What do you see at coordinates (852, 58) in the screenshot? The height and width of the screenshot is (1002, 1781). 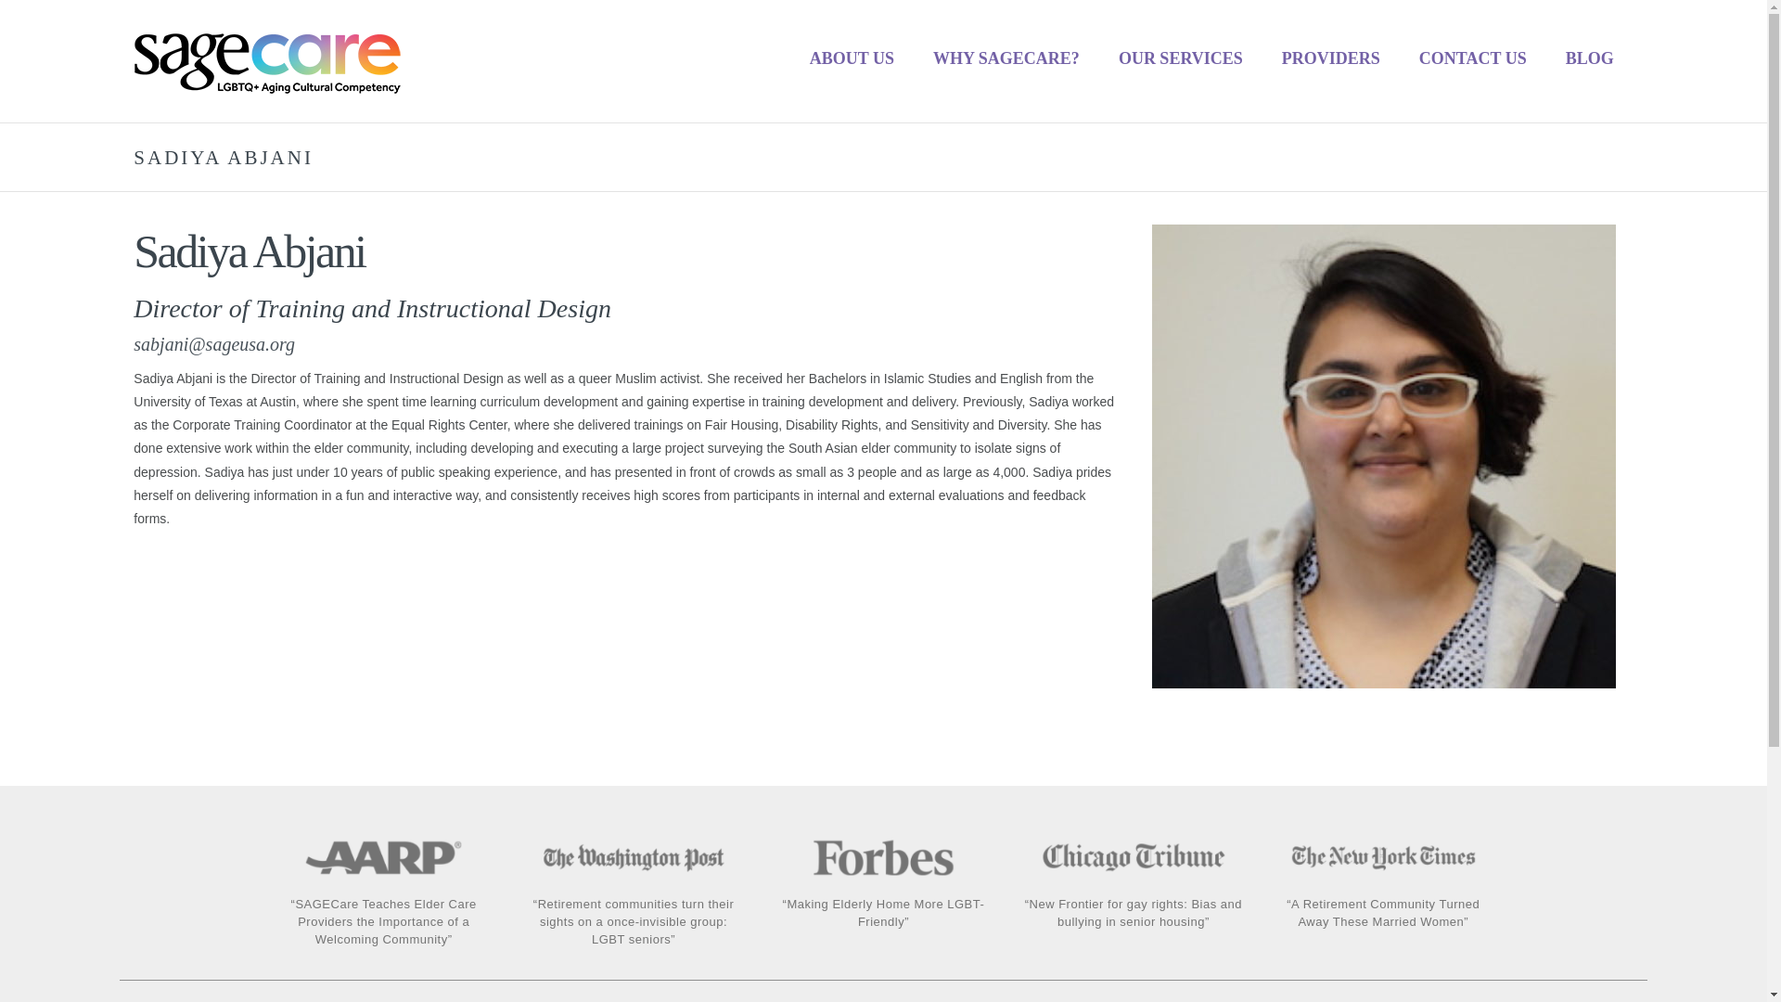 I see `ABOUT US` at bounding box center [852, 58].